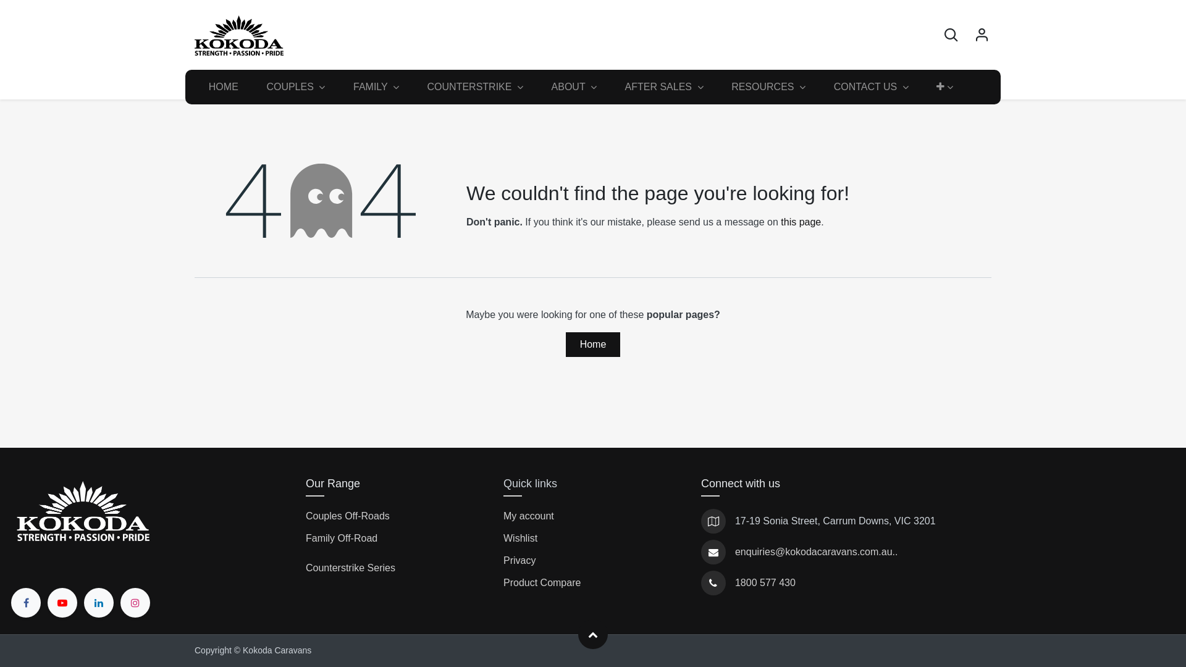 This screenshot has height=667, width=1186. Describe the element at coordinates (765, 583) in the screenshot. I see `1800 577 430` at that location.